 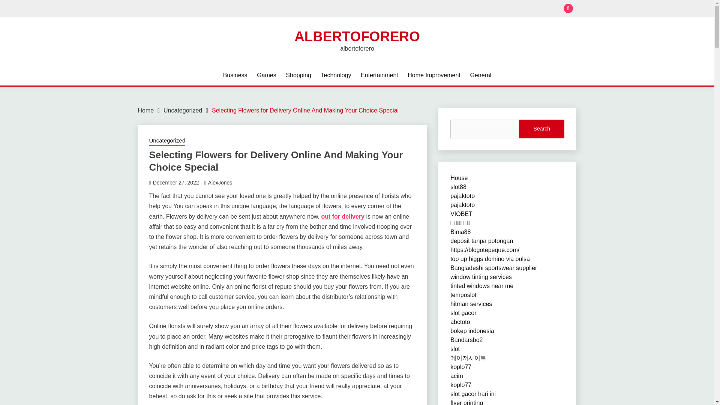 What do you see at coordinates (336, 75) in the screenshot?
I see `Technology` at bounding box center [336, 75].